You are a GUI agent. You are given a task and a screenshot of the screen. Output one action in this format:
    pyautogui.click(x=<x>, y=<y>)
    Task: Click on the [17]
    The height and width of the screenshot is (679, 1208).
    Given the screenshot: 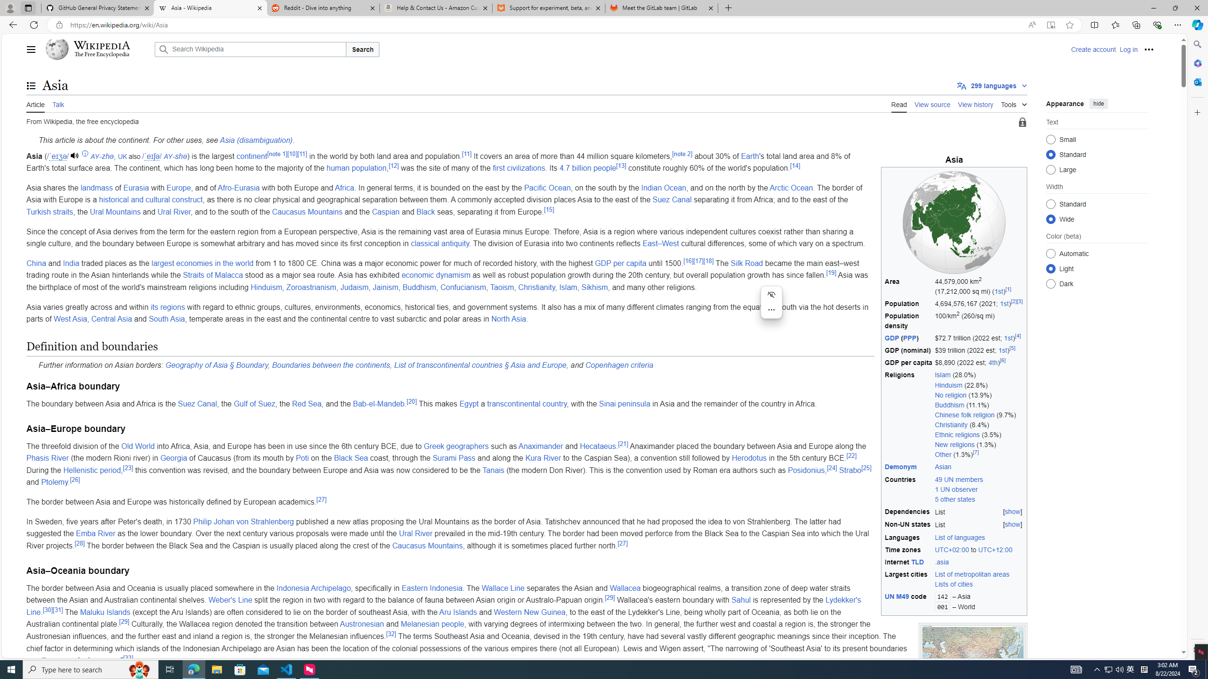 What is the action you would take?
    pyautogui.click(x=698, y=260)
    